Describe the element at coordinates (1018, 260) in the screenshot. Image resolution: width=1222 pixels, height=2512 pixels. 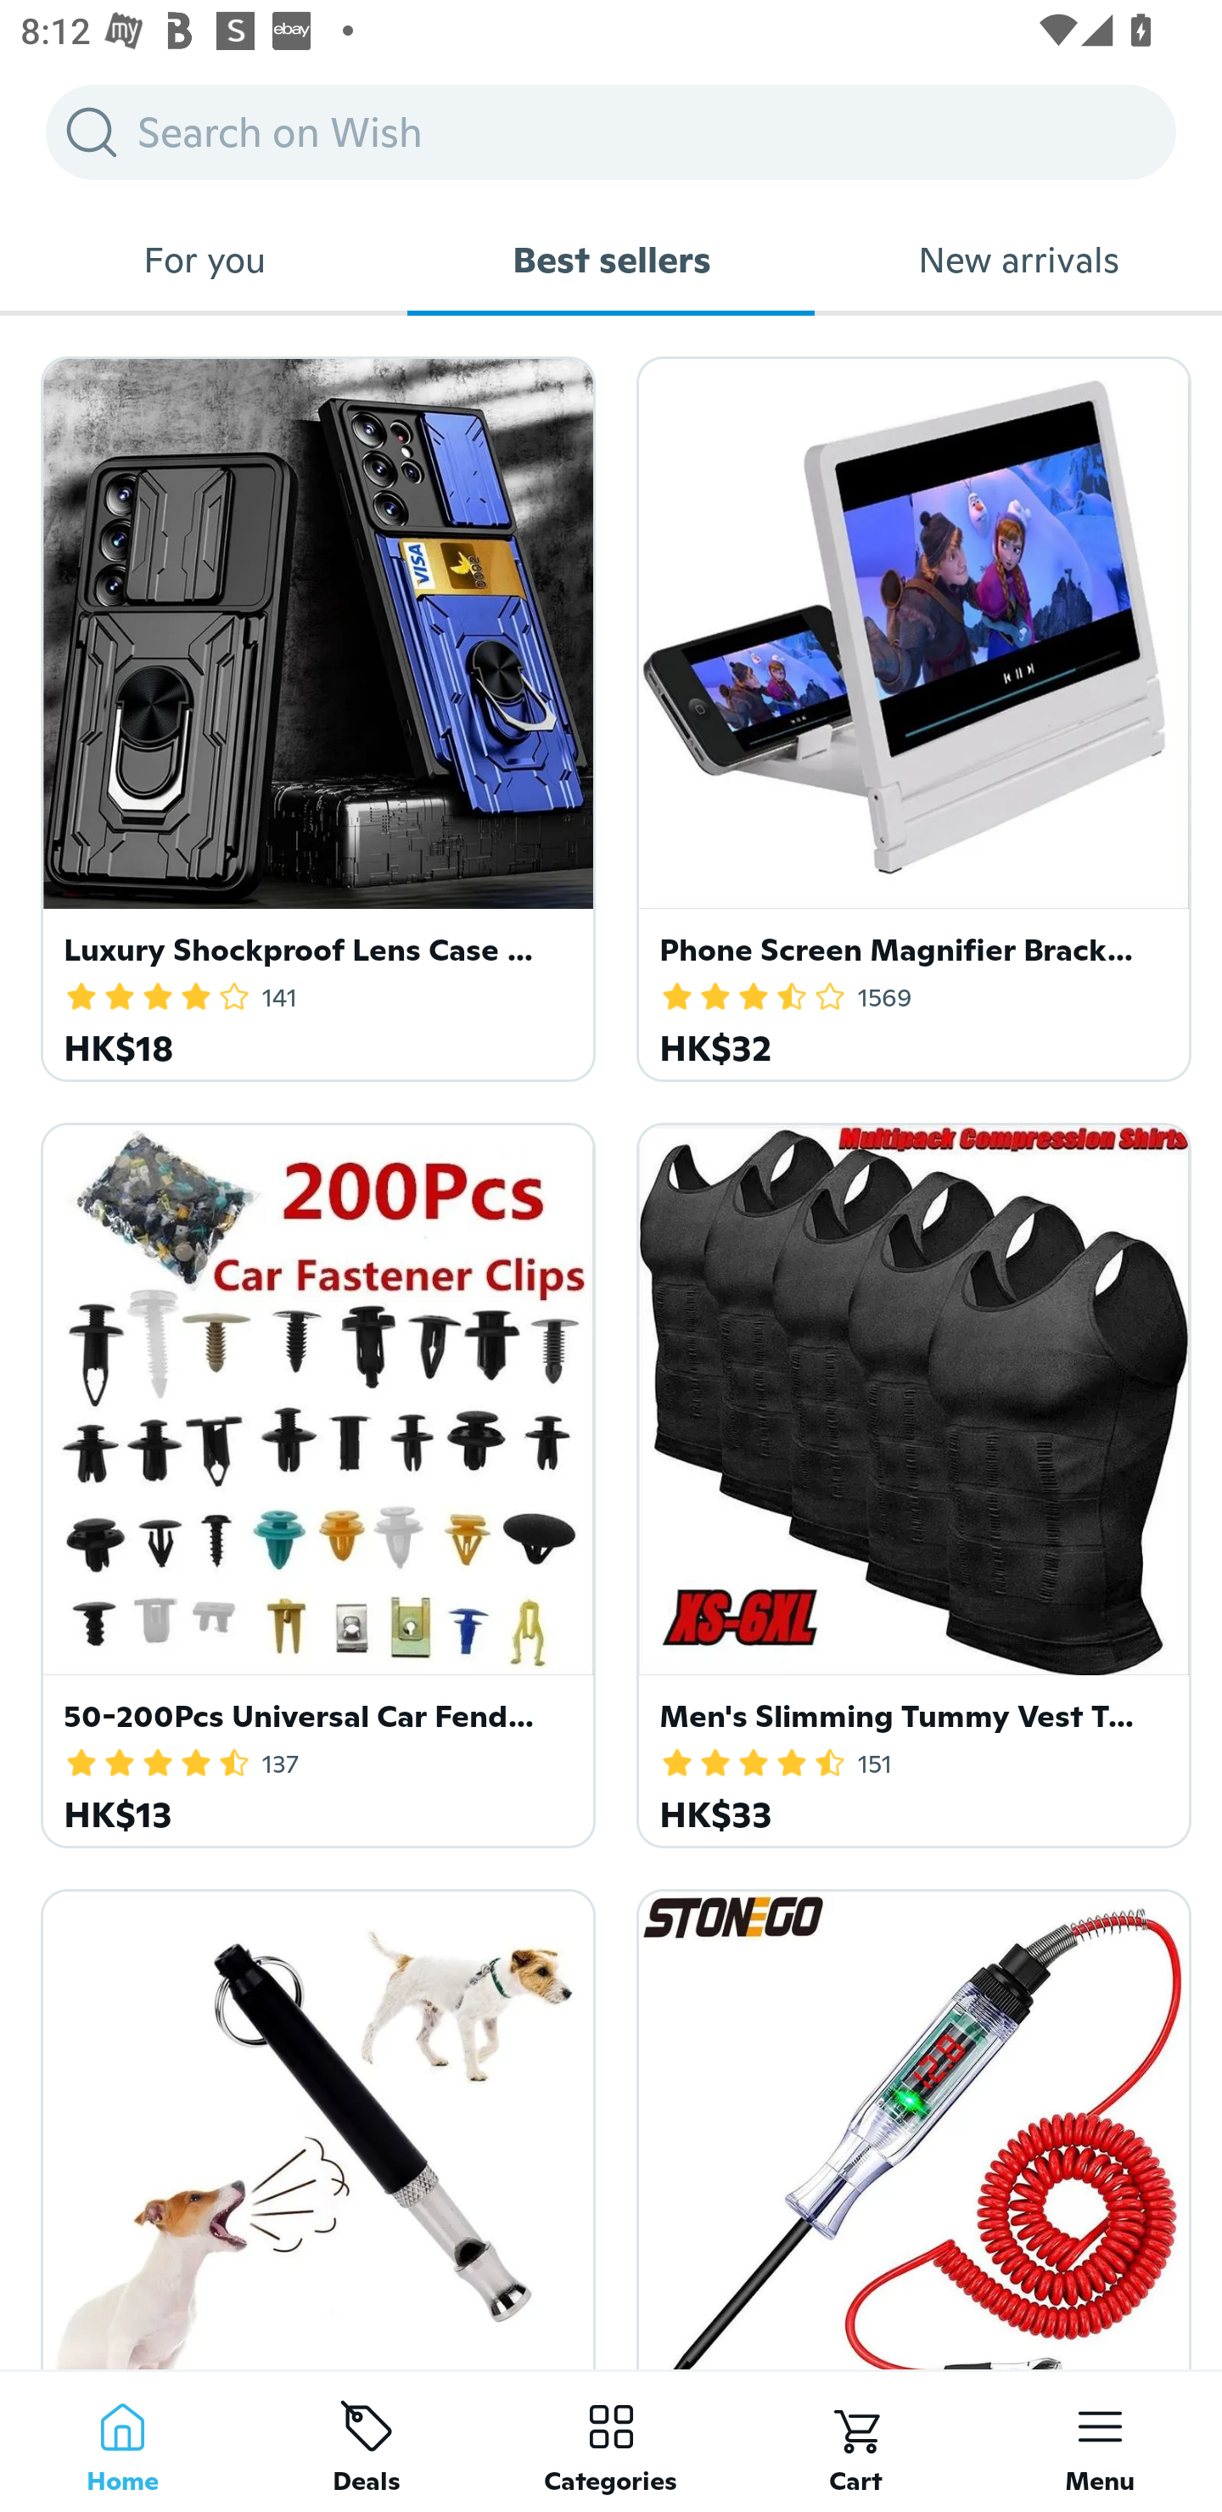
I see `New arrivals` at that location.